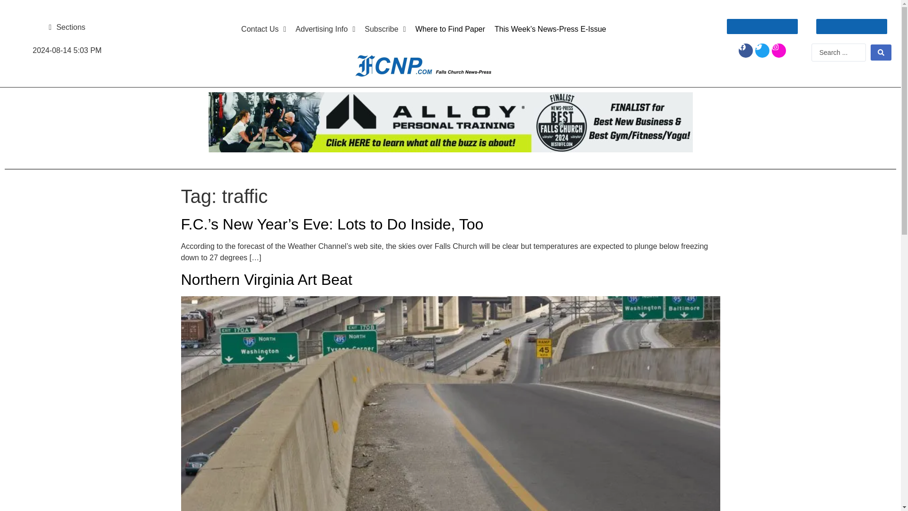 The image size is (908, 511). Describe the element at coordinates (385, 29) in the screenshot. I see `Subscribe` at that location.